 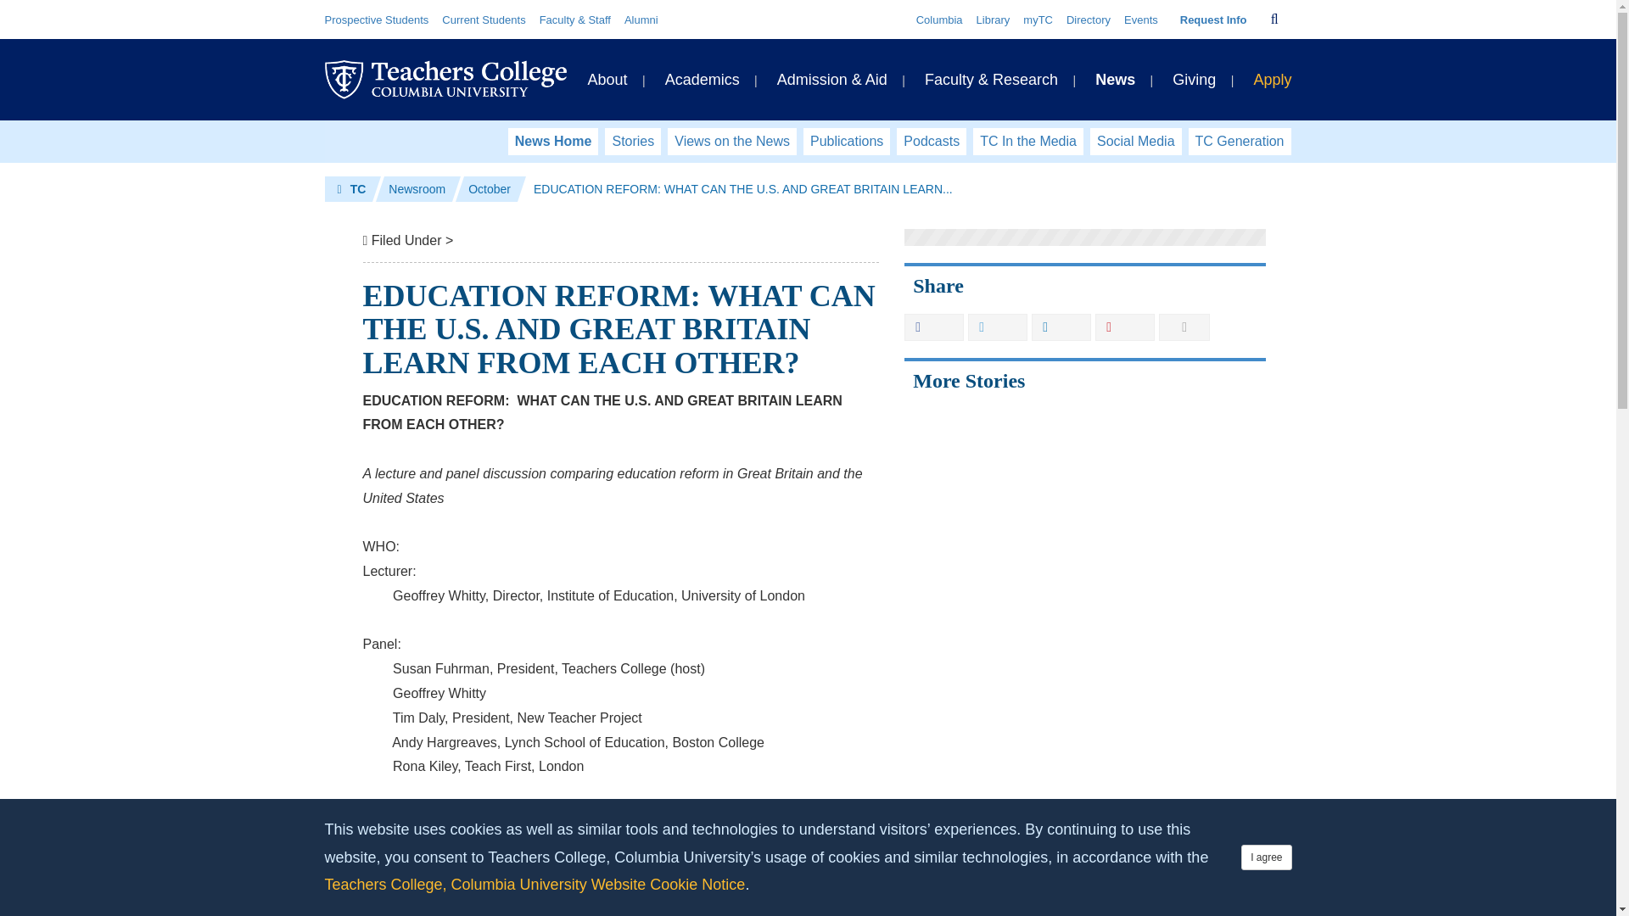 What do you see at coordinates (933, 327) in the screenshot?
I see `Share via Facebook` at bounding box center [933, 327].